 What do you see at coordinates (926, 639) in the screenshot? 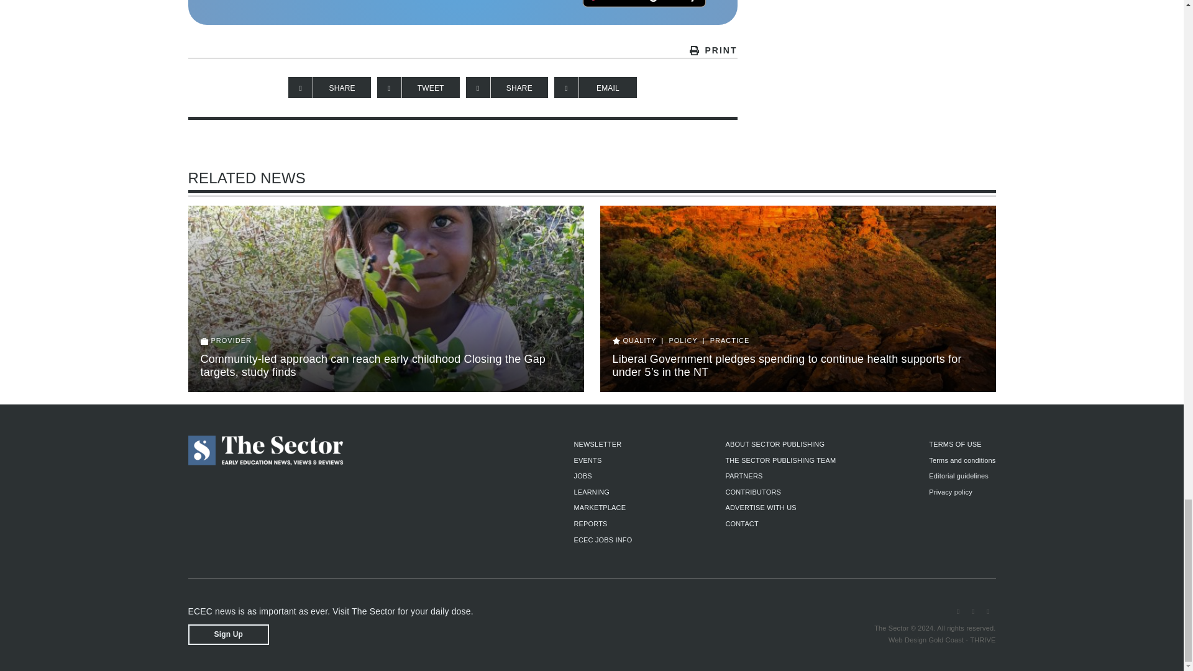
I see `Web Design Gold Coast` at bounding box center [926, 639].